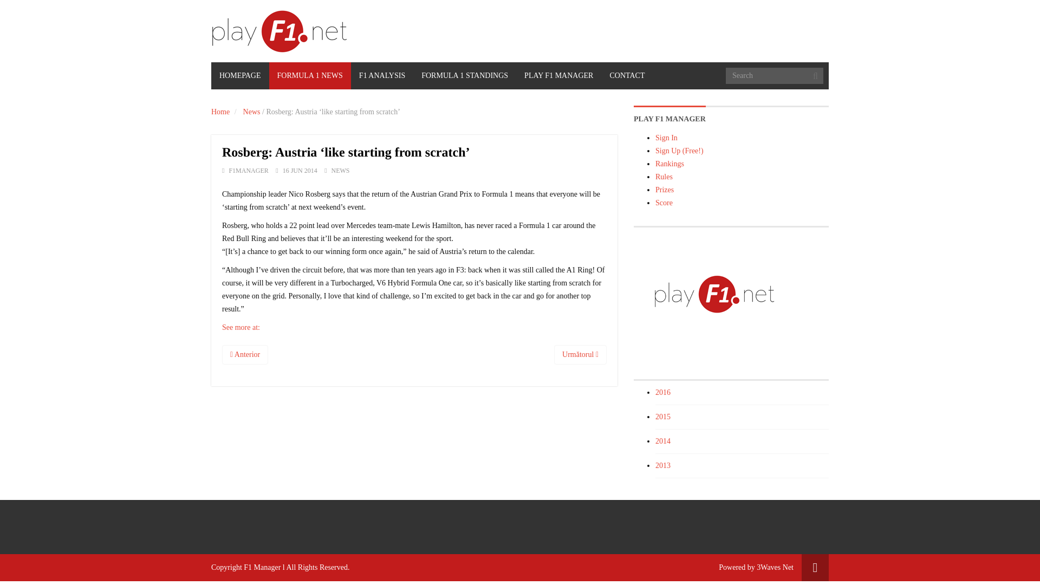 The height and width of the screenshot is (585, 1040). What do you see at coordinates (775, 568) in the screenshot?
I see `3Waves Net` at bounding box center [775, 568].